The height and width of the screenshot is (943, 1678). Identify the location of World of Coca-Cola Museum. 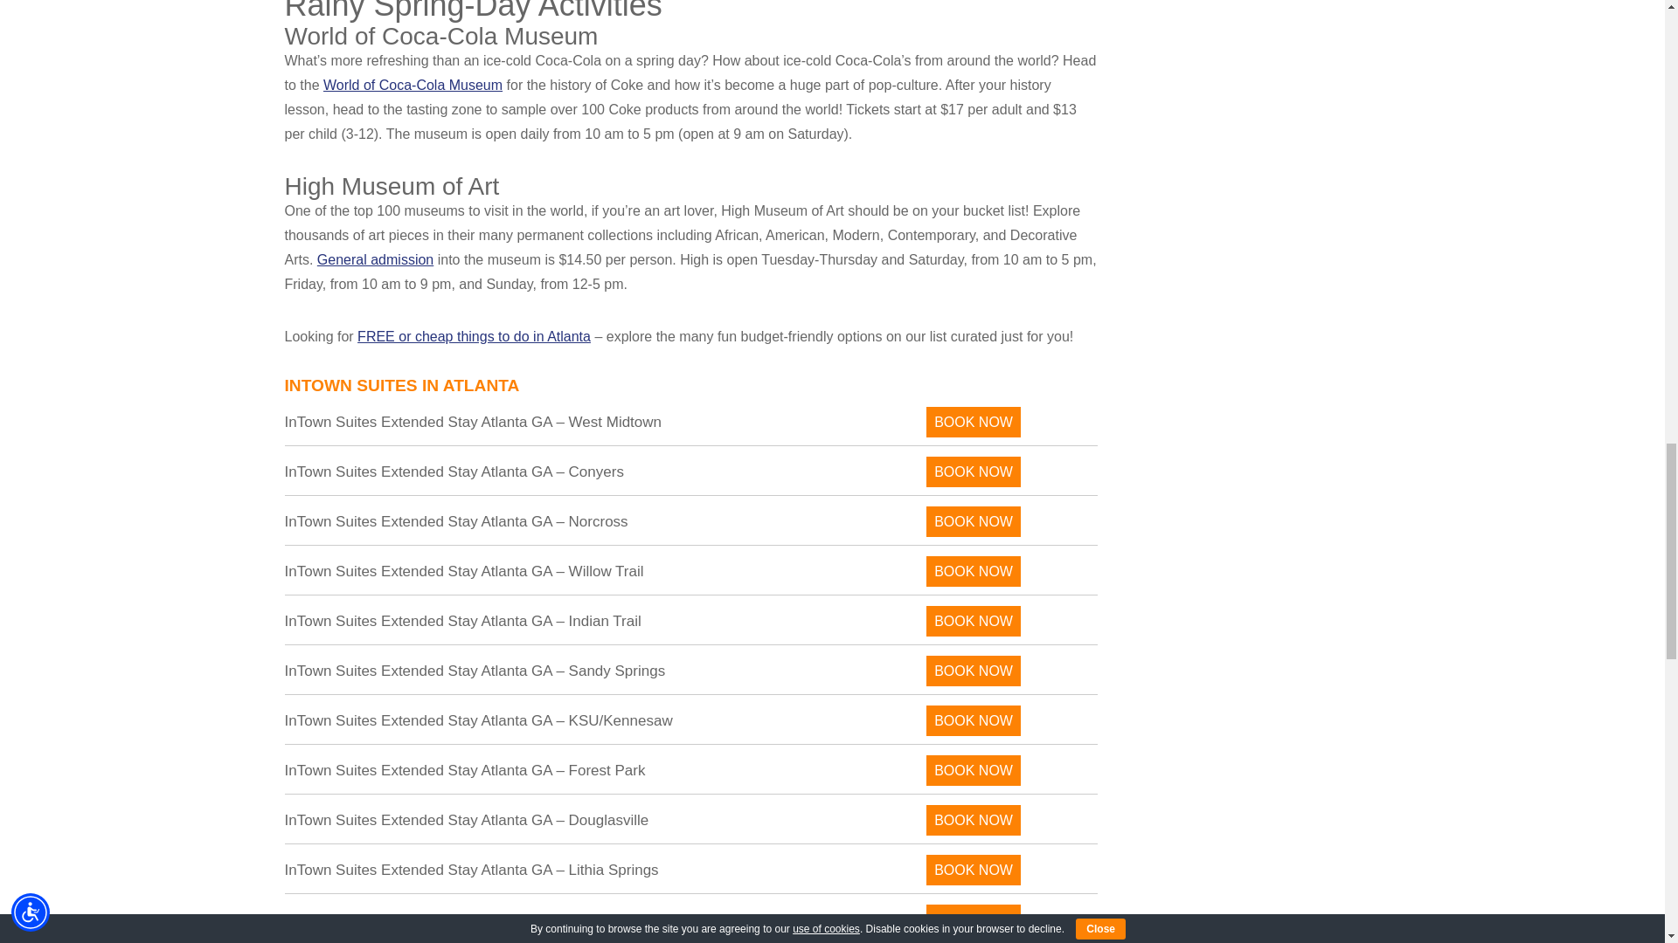
(413, 84).